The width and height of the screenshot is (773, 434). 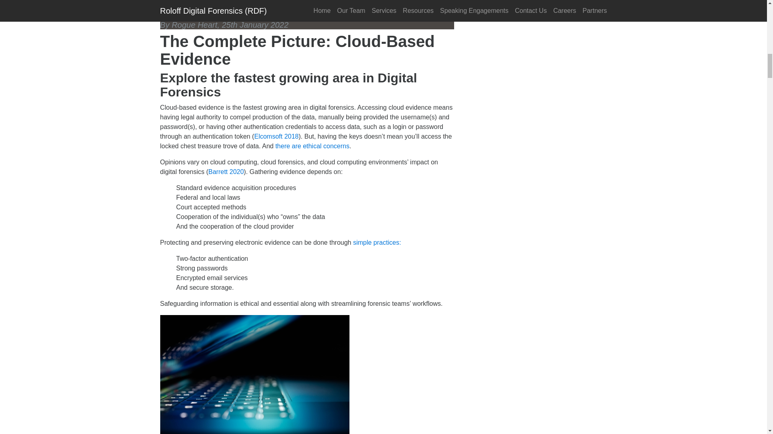 What do you see at coordinates (226, 172) in the screenshot?
I see `Barrett 2020` at bounding box center [226, 172].